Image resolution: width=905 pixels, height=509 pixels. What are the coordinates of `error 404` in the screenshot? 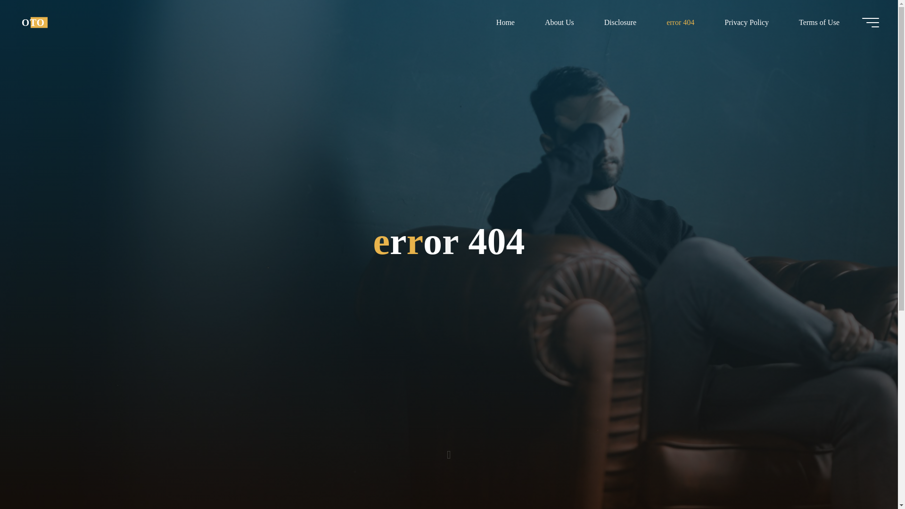 It's located at (681, 22).